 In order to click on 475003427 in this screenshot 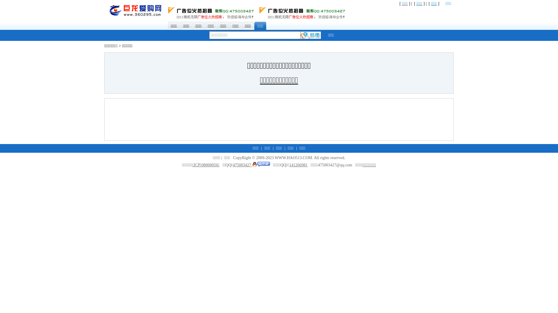, I will do `click(251, 165)`.